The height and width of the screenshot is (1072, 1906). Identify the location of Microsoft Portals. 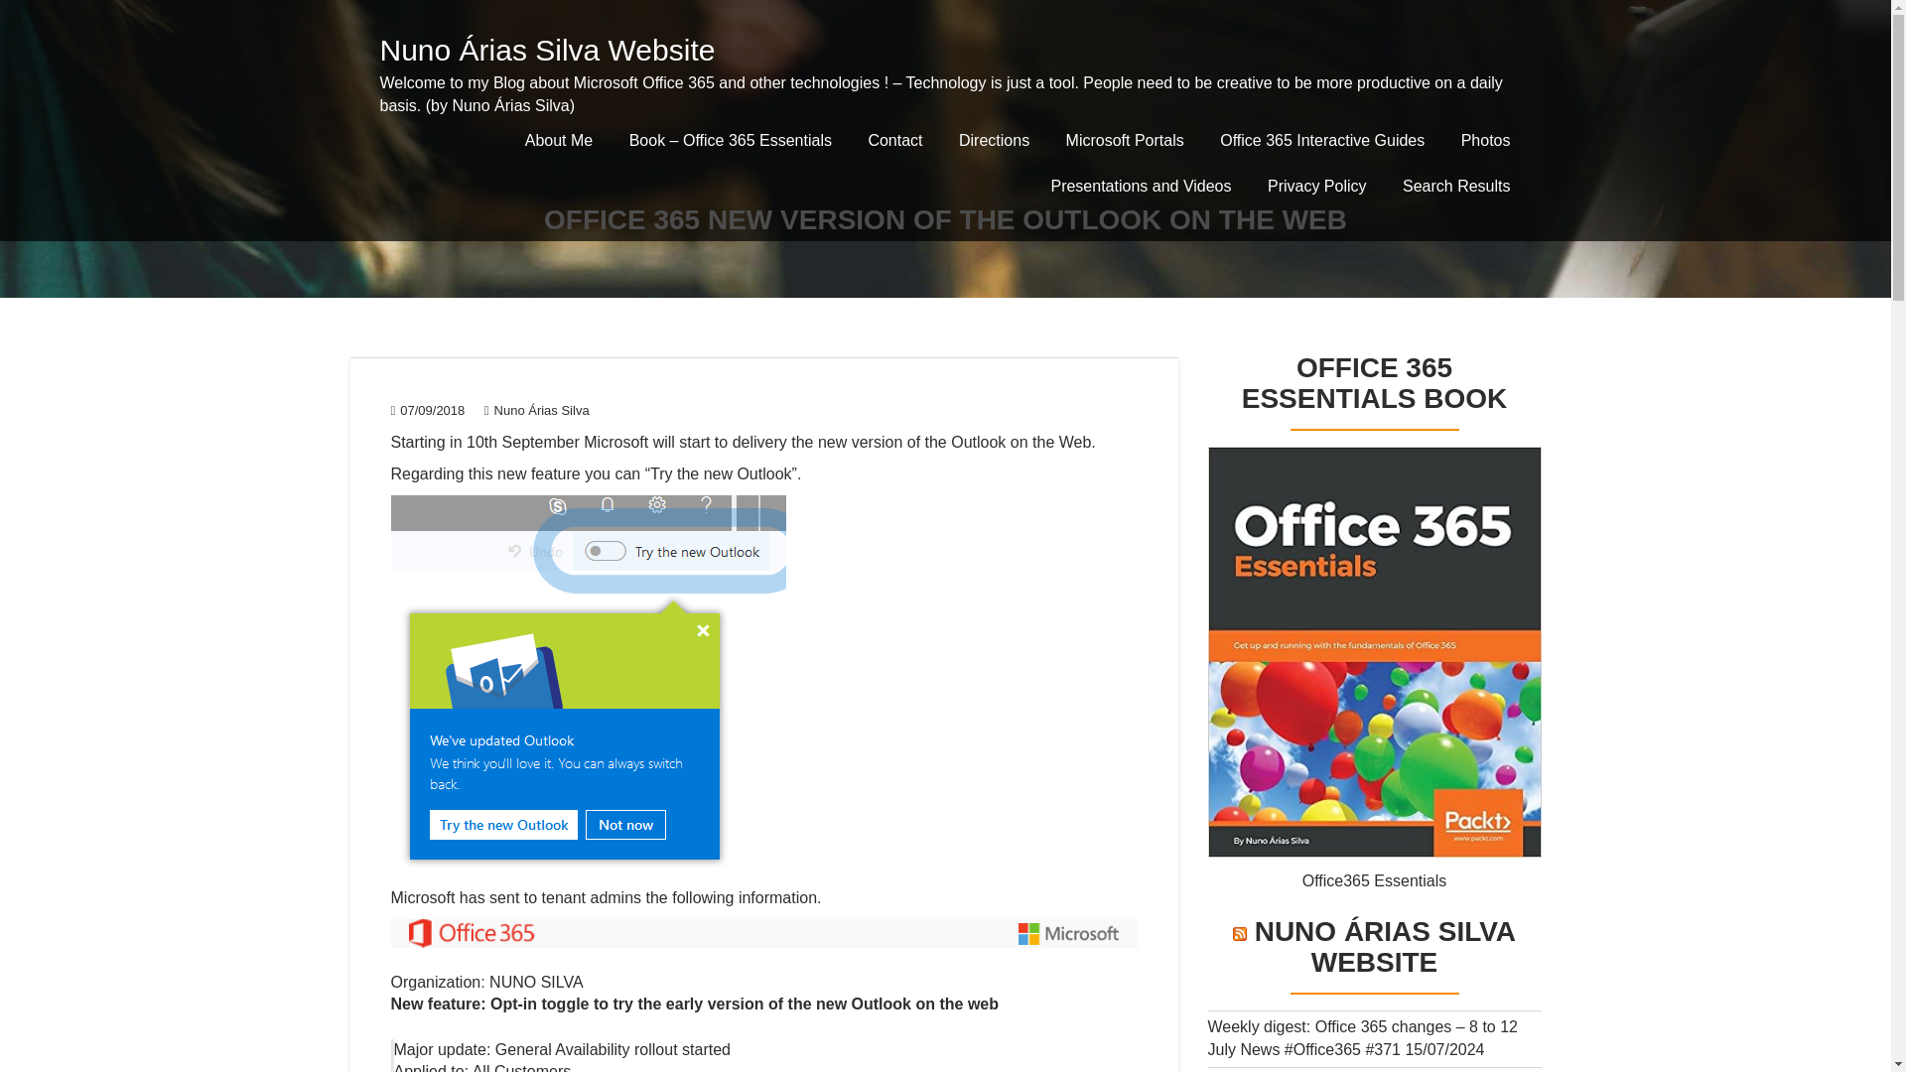
(1125, 141).